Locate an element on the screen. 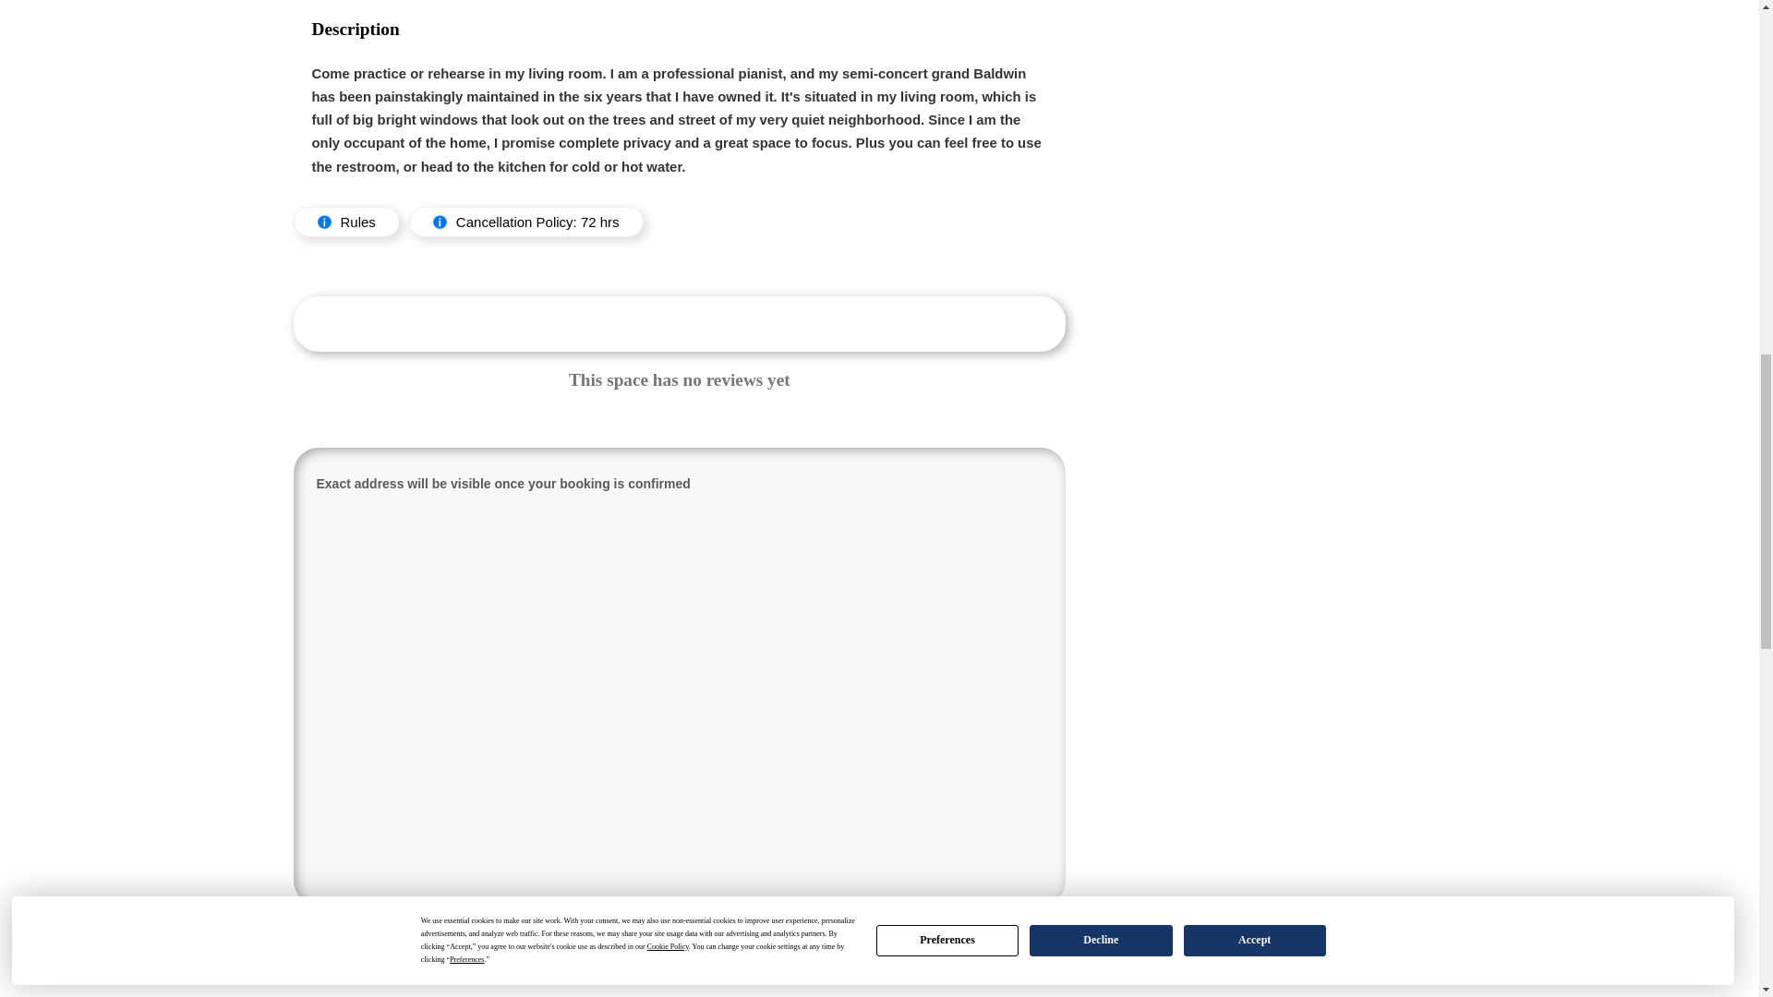 Image resolution: width=1773 pixels, height=997 pixels. Local is located at coordinates (438, 949).